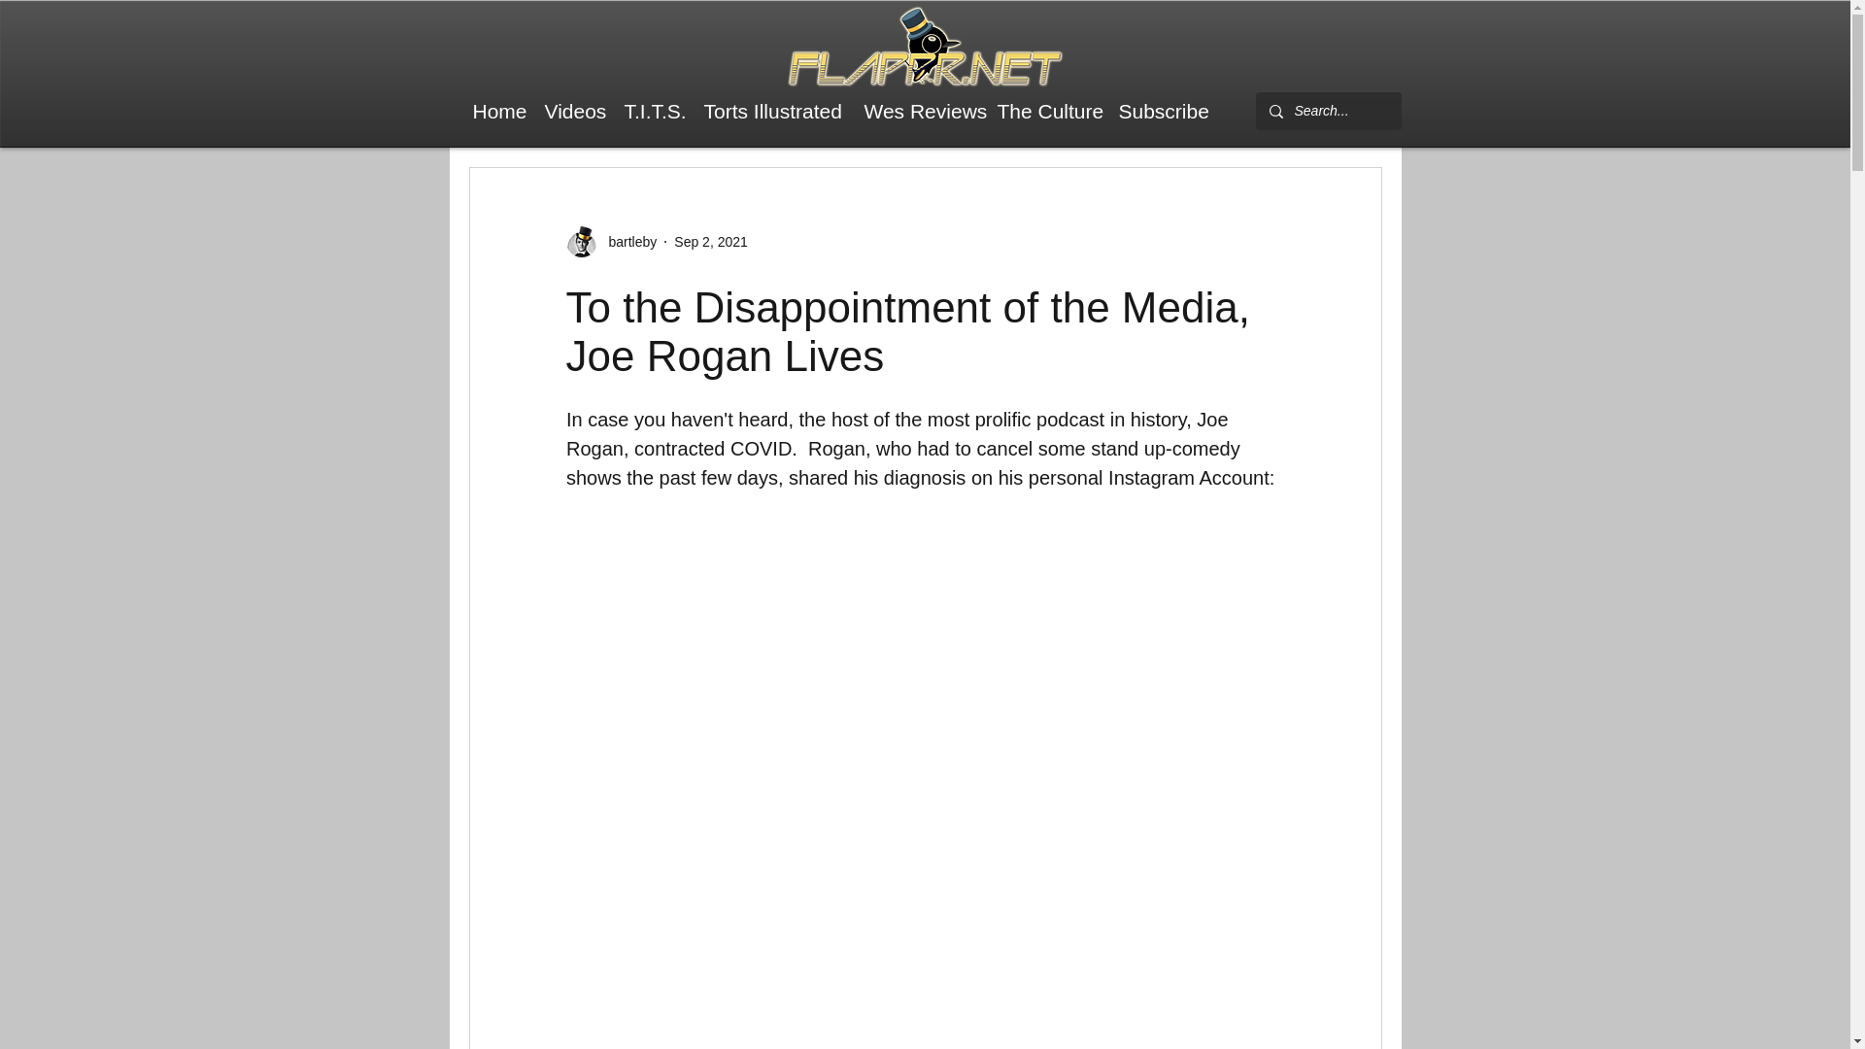 The height and width of the screenshot is (1049, 1865). What do you see at coordinates (710, 240) in the screenshot?
I see `Sep 2, 2021` at bounding box center [710, 240].